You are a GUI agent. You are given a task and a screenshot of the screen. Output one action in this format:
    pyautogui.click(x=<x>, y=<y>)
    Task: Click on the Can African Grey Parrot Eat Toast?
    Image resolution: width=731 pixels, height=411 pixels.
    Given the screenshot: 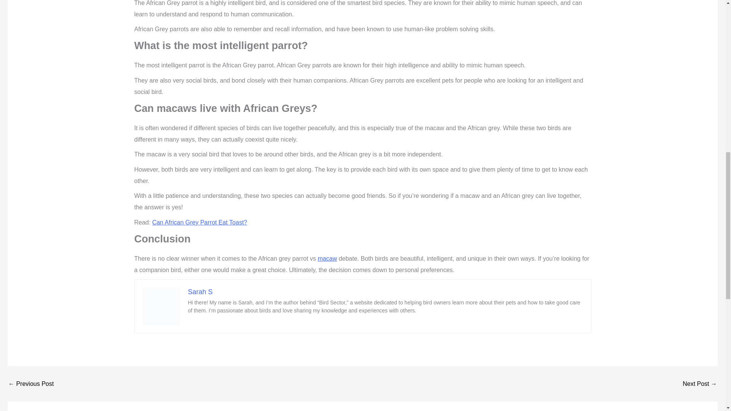 What is the action you would take?
    pyautogui.click(x=200, y=222)
    